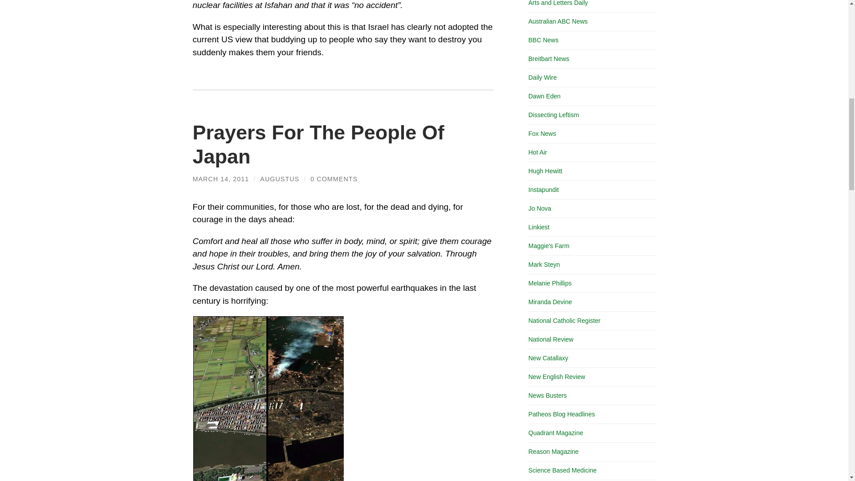 The height and width of the screenshot is (481, 855). I want to click on BBC News, so click(543, 40).